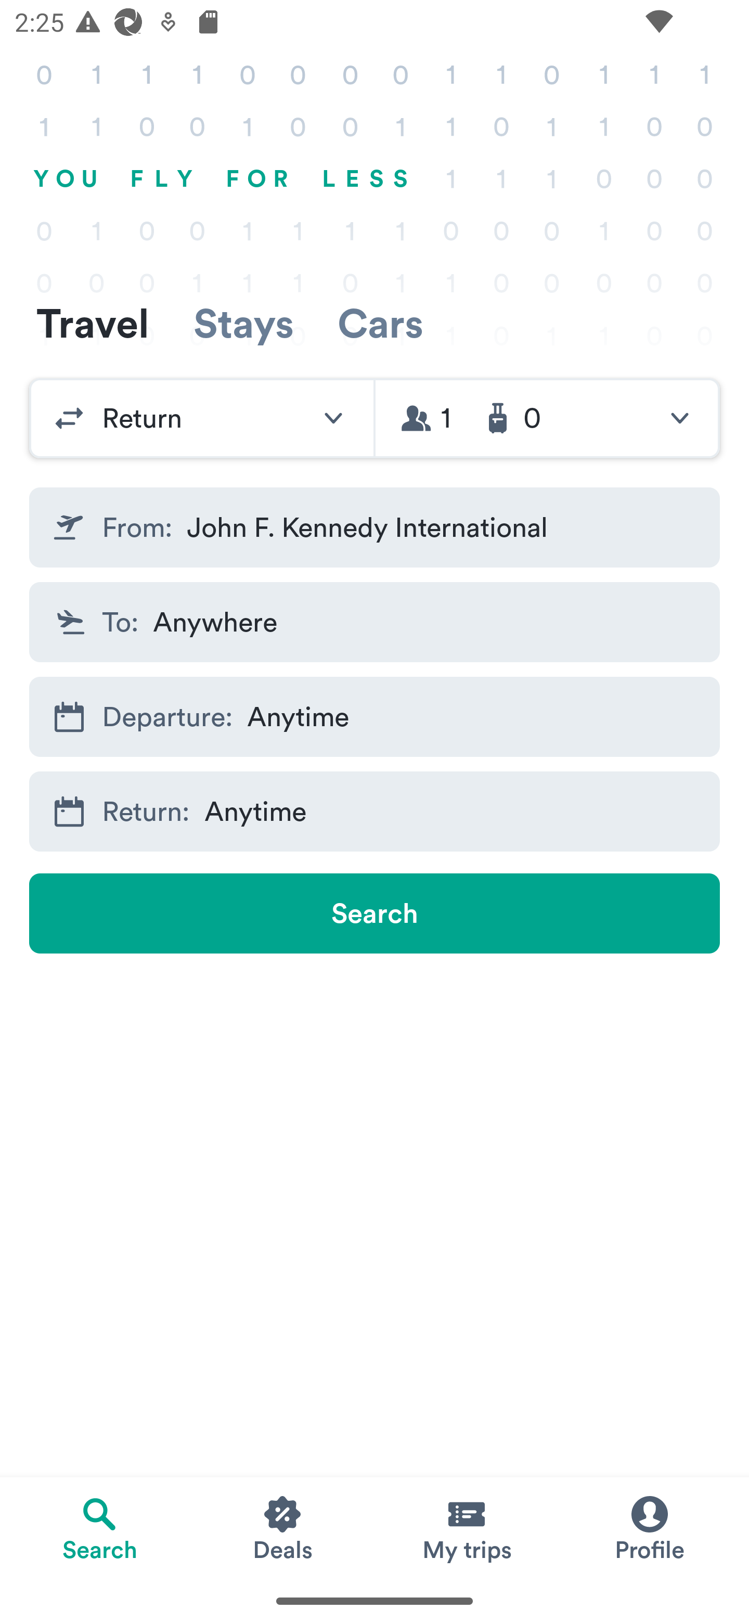 The width and height of the screenshot is (749, 1623). What do you see at coordinates (201, 418) in the screenshot?
I see `Return` at bounding box center [201, 418].